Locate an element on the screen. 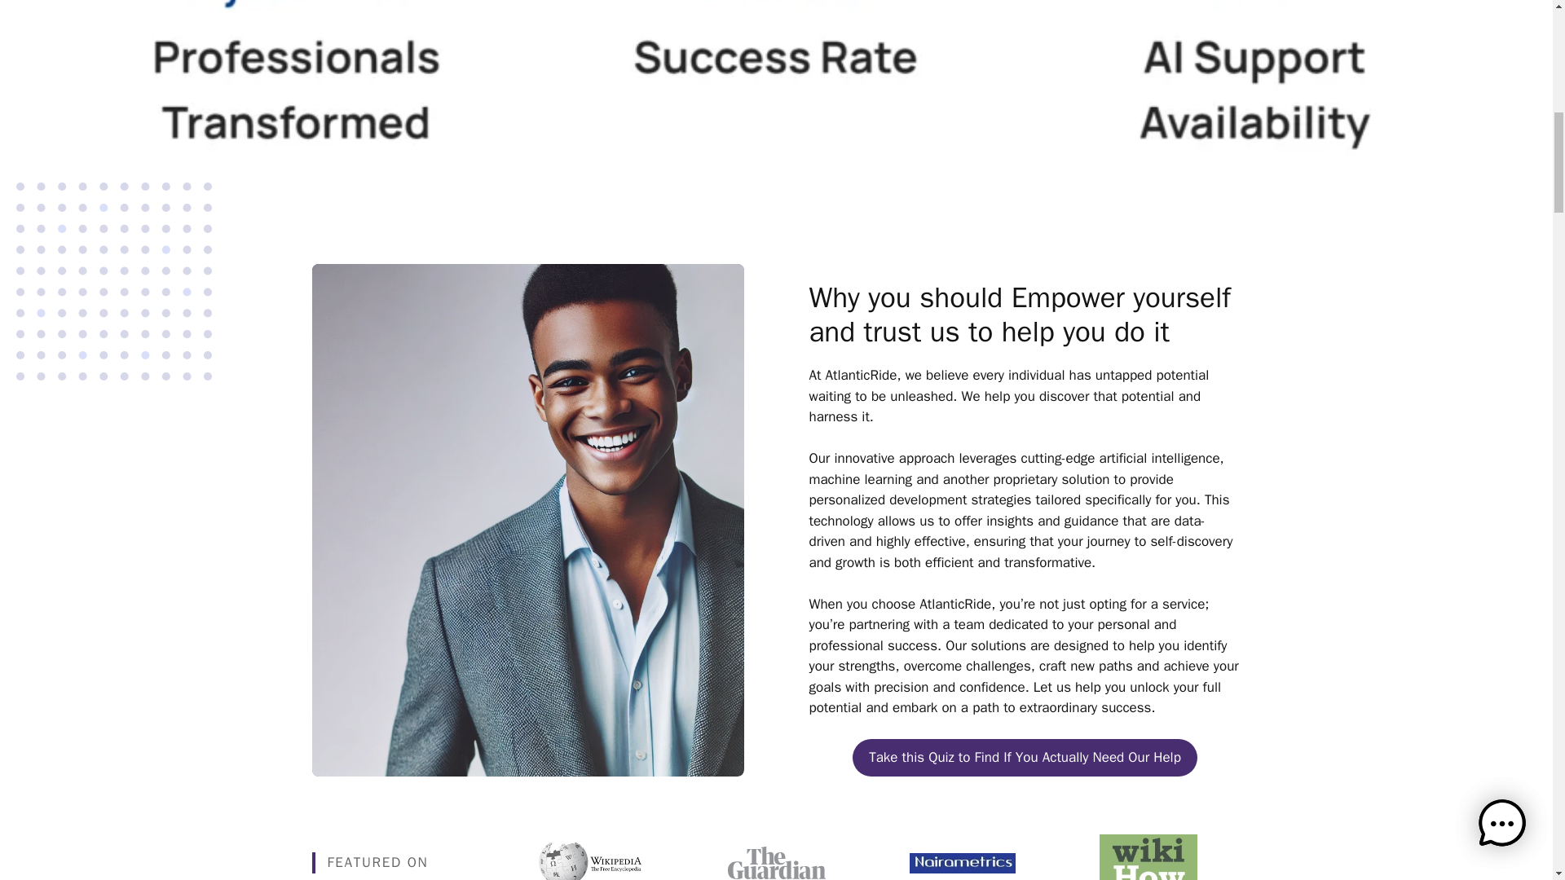  Home 3 is located at coordinates (590, 856).